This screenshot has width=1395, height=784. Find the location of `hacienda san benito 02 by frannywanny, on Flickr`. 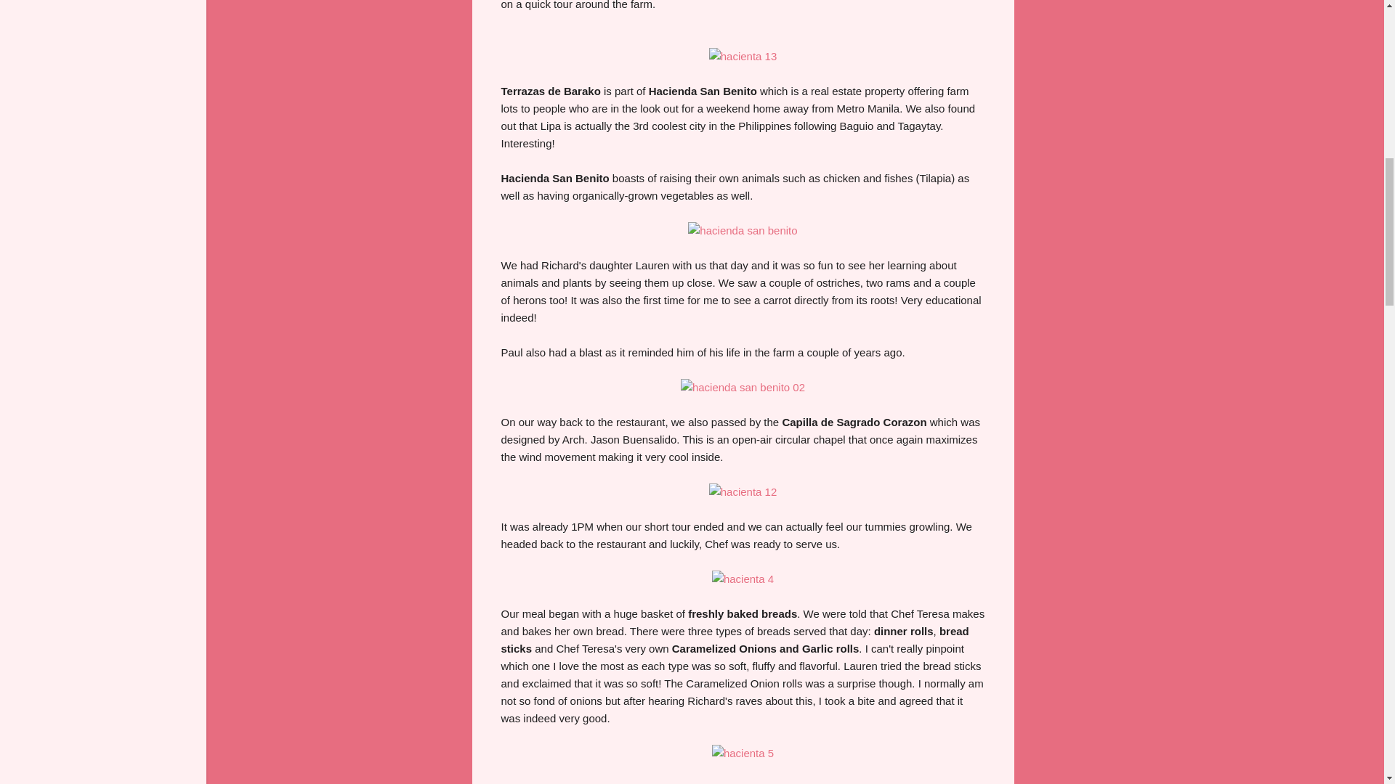

hacienda san benito 02 by frannywanny, on Flickr is located at coordinates (743, 387).